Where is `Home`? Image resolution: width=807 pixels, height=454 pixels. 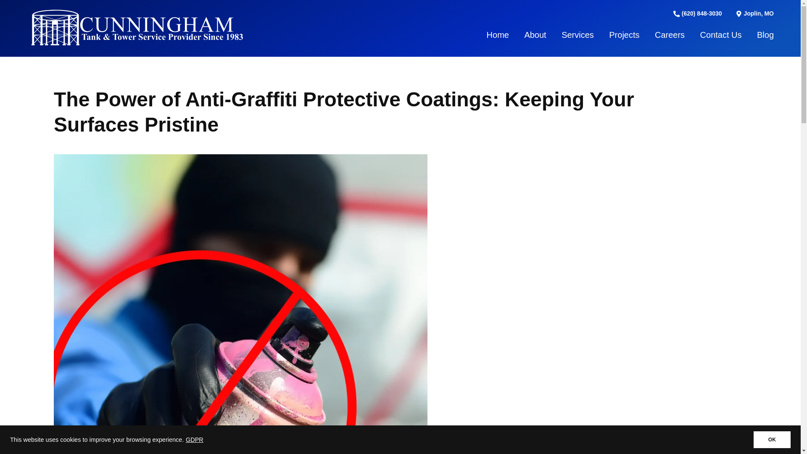
Home is located at coordinates (498, 34).